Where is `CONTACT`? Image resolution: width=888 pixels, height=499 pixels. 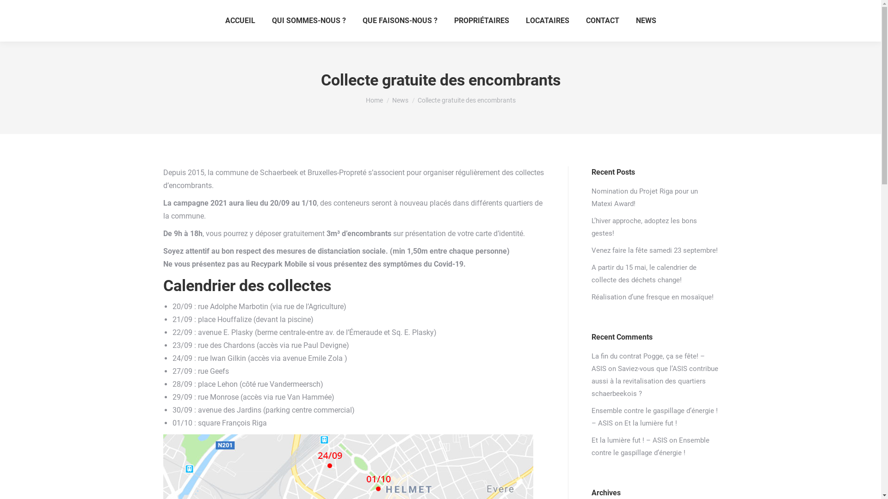
CONTACT is located at coordinates (602, 21).